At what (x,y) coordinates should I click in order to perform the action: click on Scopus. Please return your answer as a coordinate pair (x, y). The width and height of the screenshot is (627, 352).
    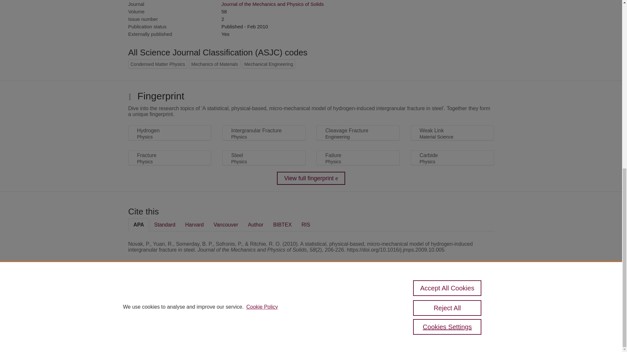
    Looking at the image, I should click on (170, 295).